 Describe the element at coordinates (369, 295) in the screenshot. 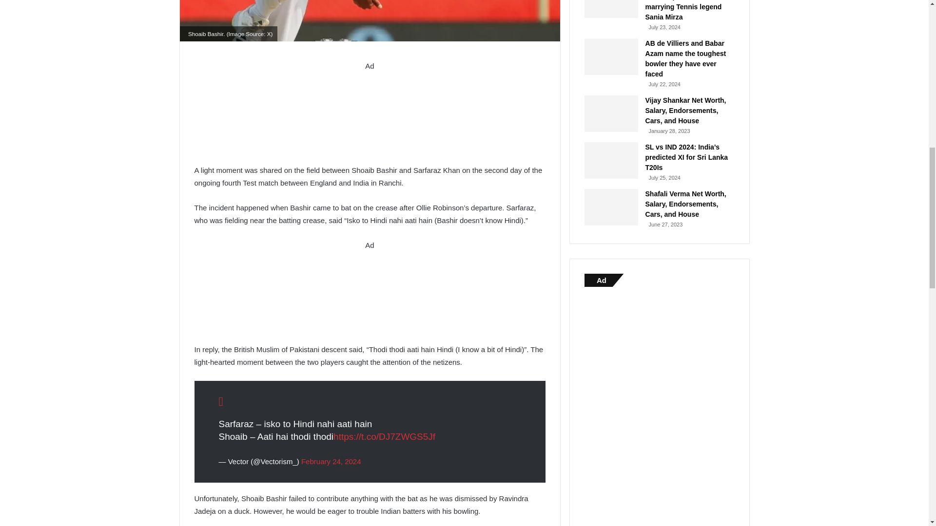

I see `Advertisement` at that location.